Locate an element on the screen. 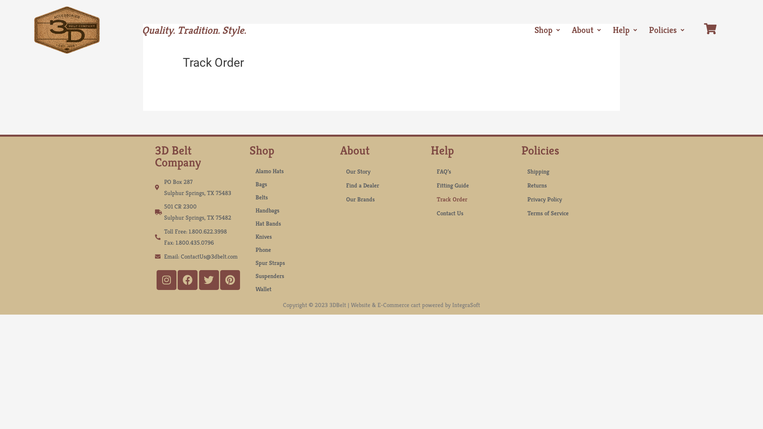 The image size is (763, 429). Shop is located at coordinates (547, 30).